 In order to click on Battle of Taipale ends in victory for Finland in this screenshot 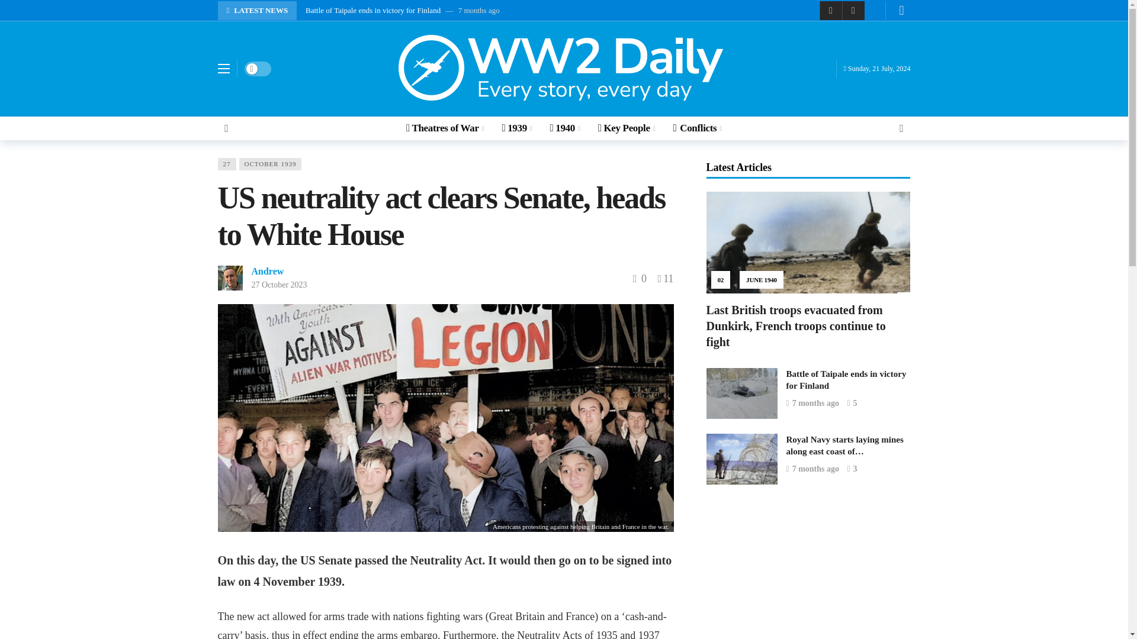, I will do `click(741, 393)`.